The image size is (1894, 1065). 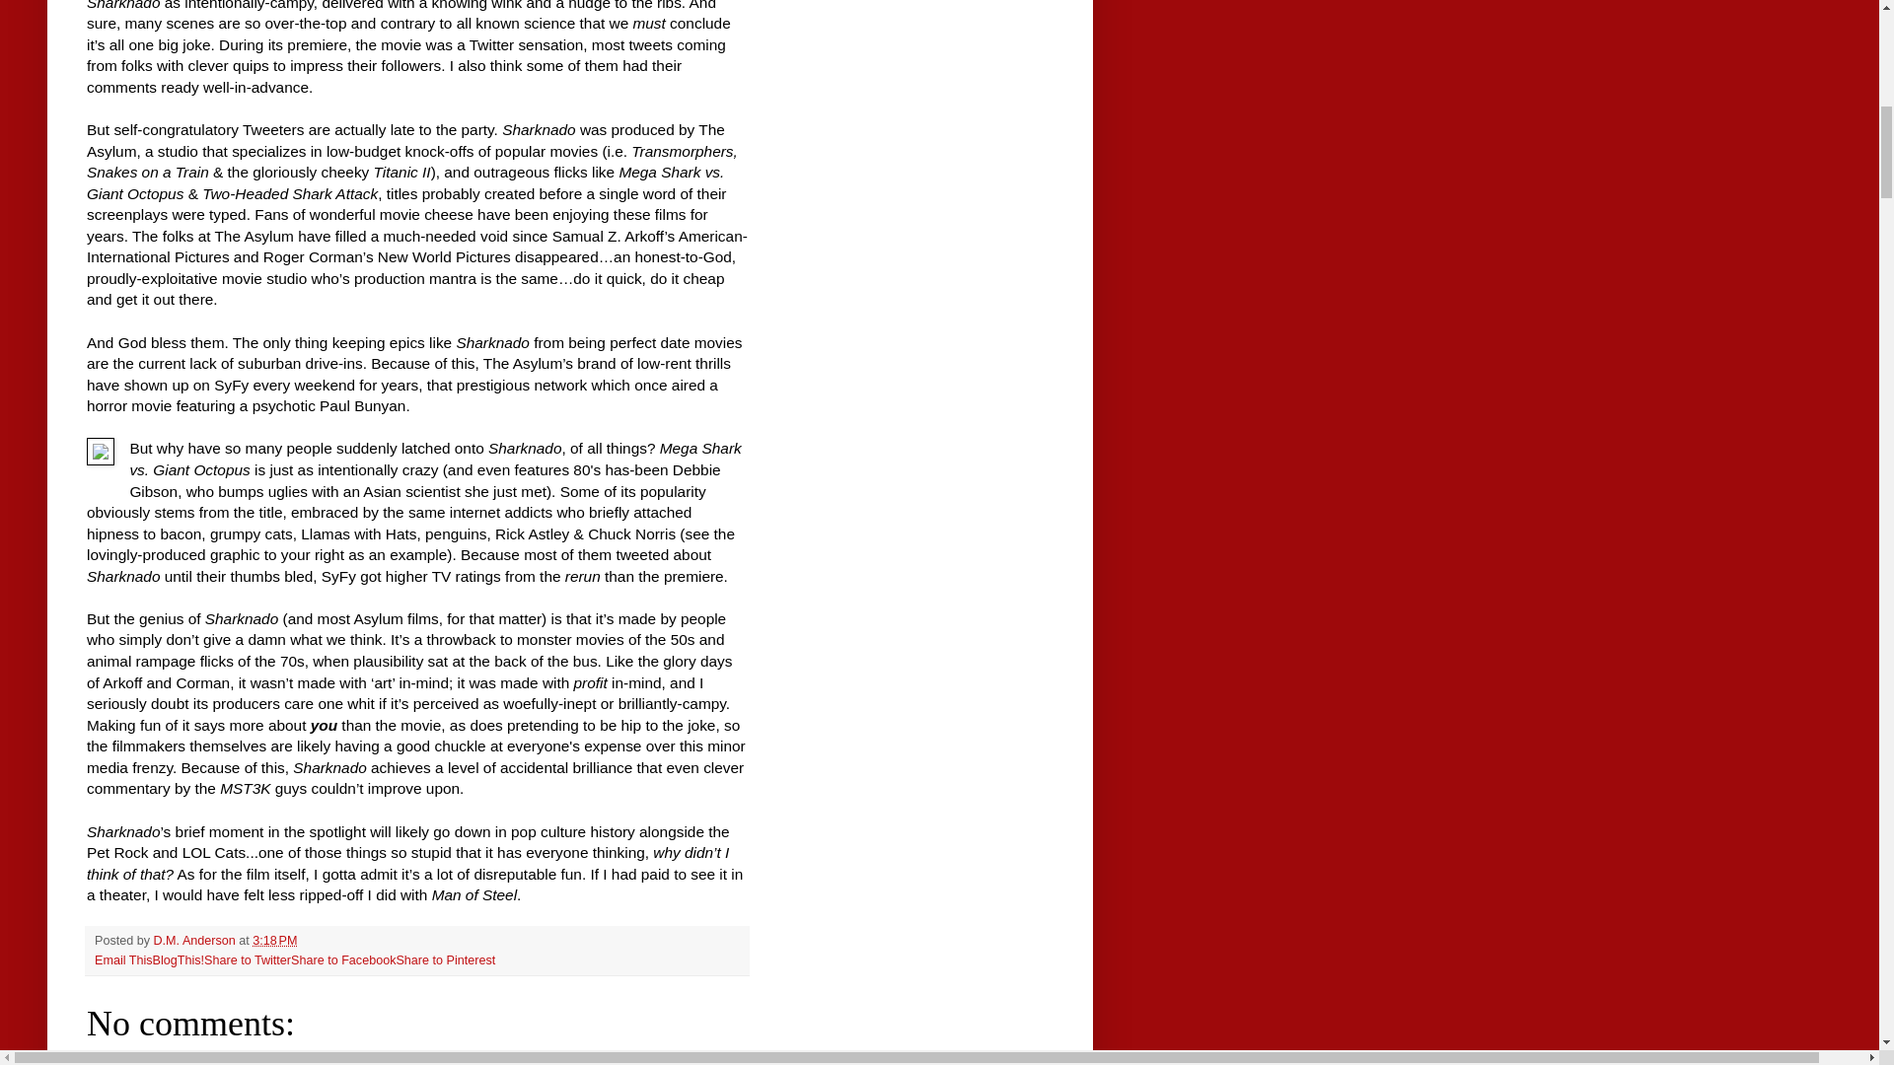 I want to click on Email Post, so click(x=310, y=941).